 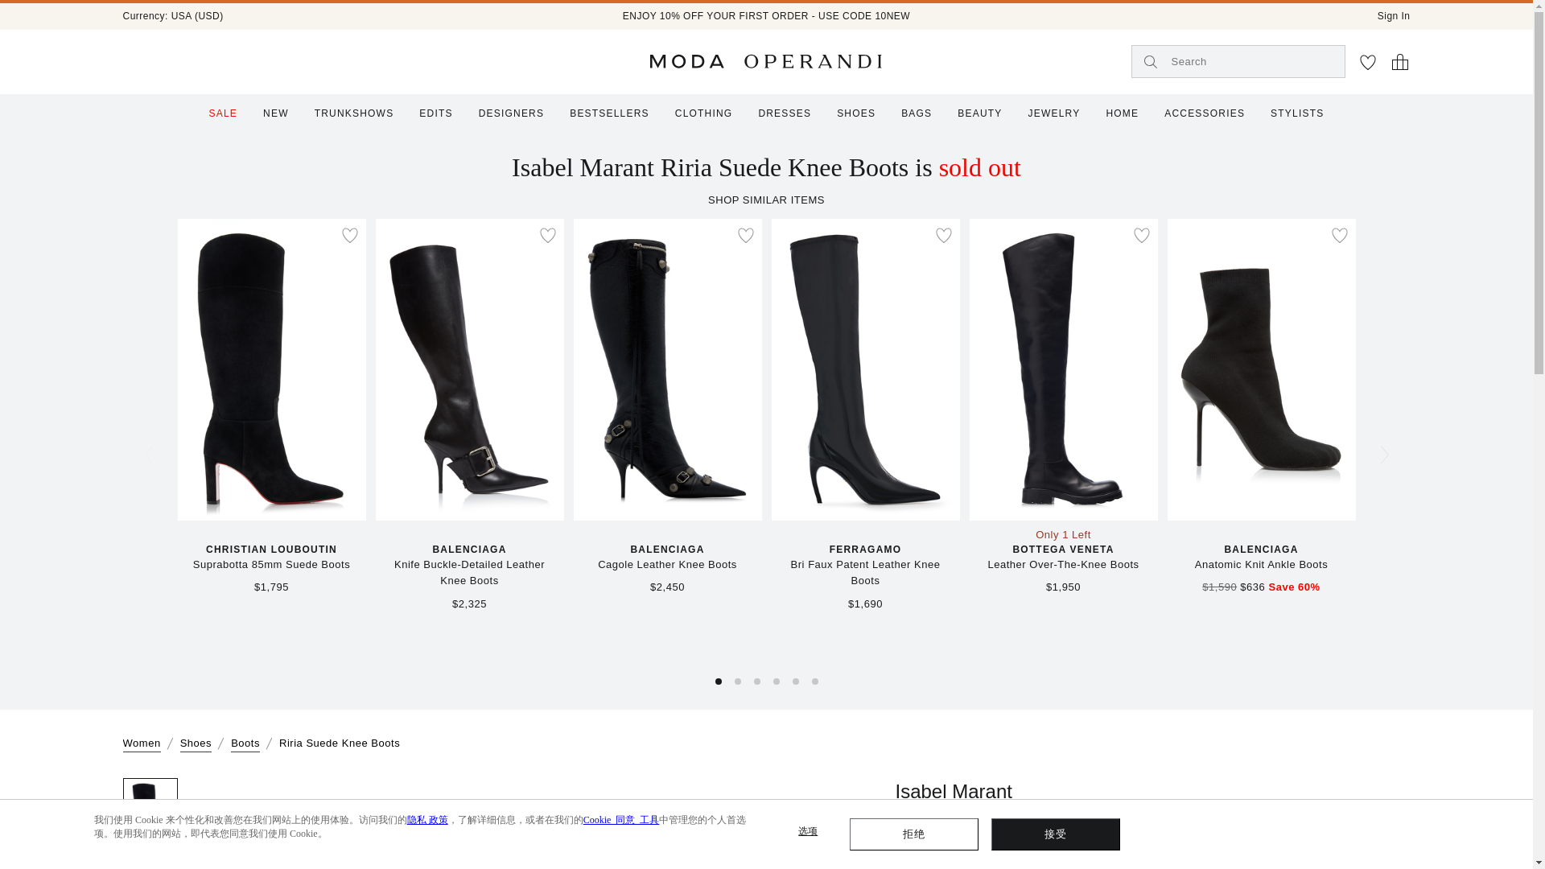 What do you see at coordinates (1062, 550) in the screenshot?
I see `Bottega Veneta` at bounding box center [1062, 550].